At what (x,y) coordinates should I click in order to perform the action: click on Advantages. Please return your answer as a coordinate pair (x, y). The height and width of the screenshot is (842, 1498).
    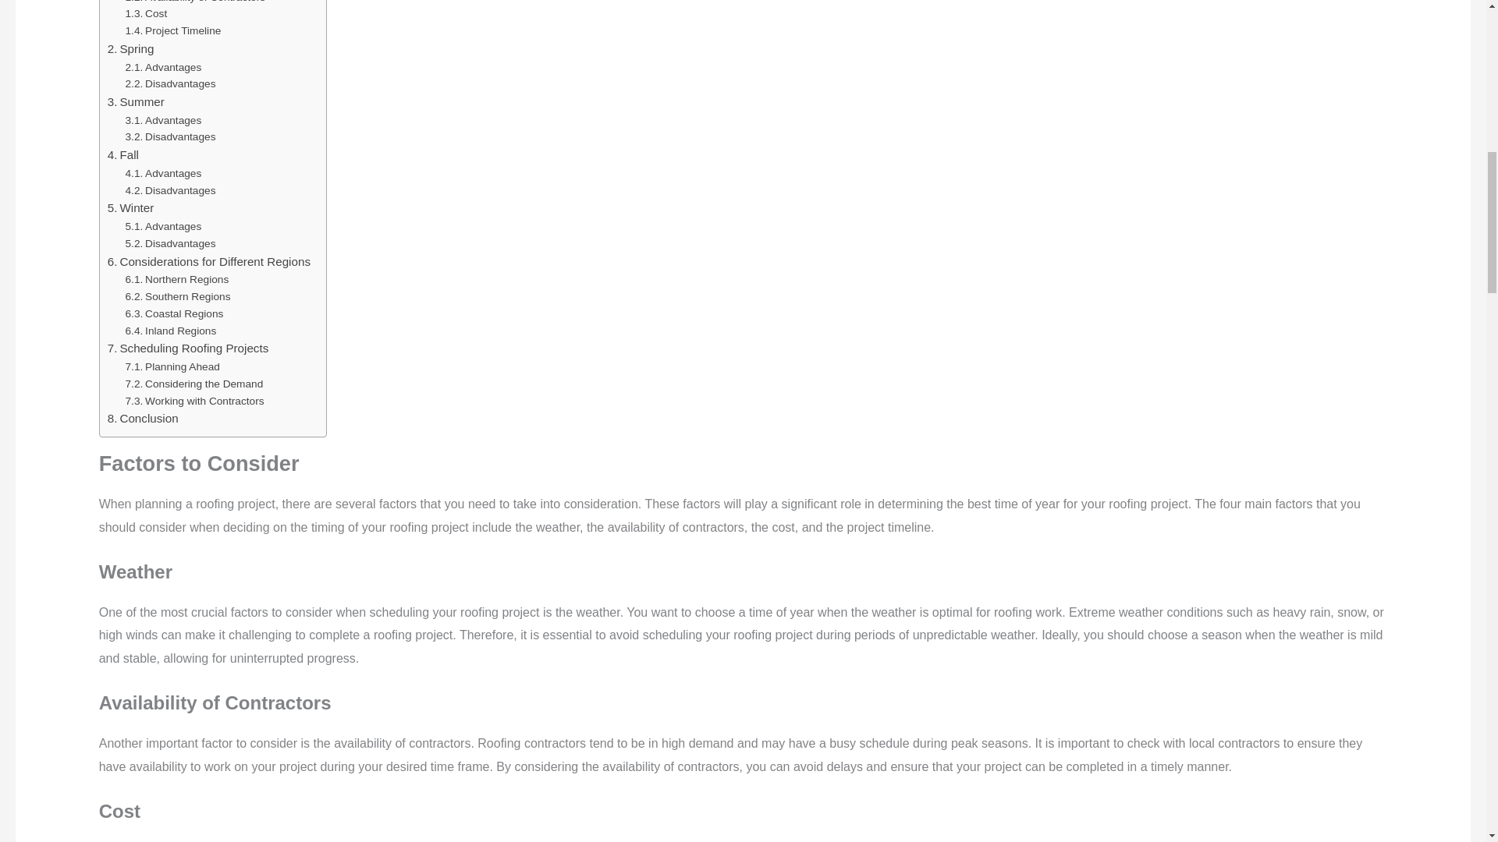
    Looking at the image, I should click on (164, 173).